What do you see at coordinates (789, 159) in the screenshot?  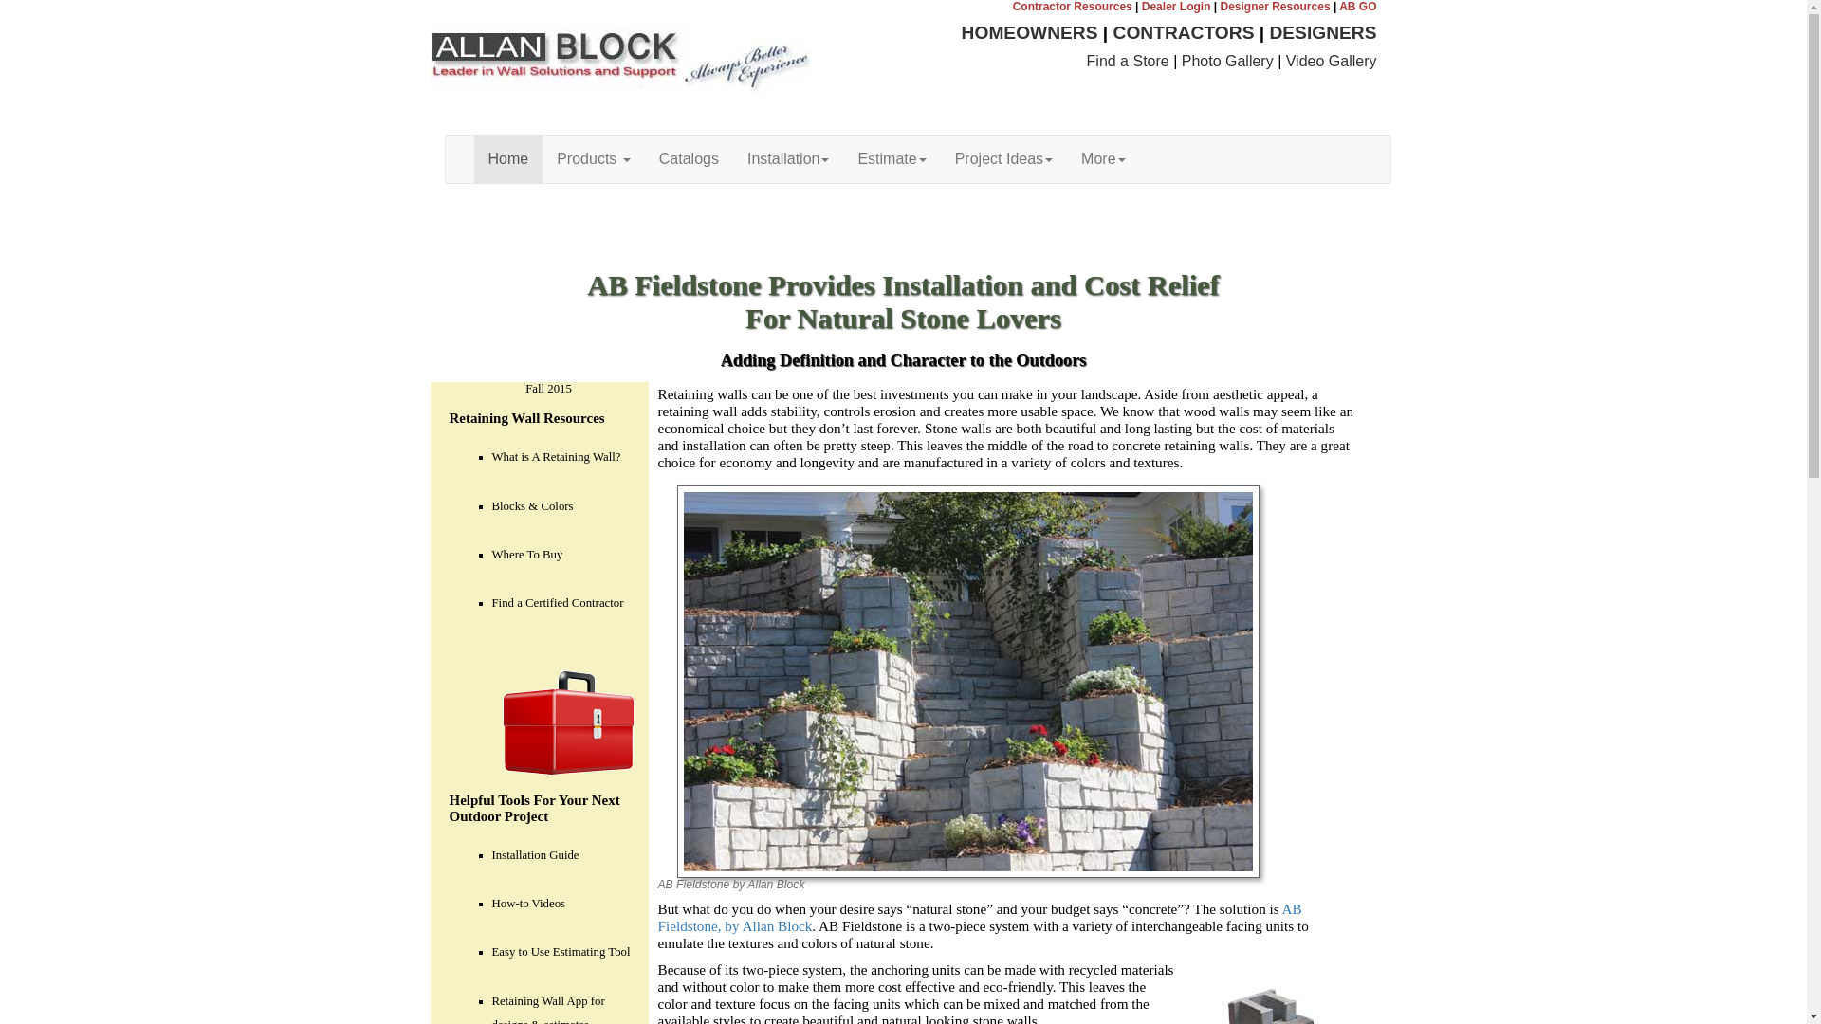 I see `Installation` at bounding box center [789, 159].